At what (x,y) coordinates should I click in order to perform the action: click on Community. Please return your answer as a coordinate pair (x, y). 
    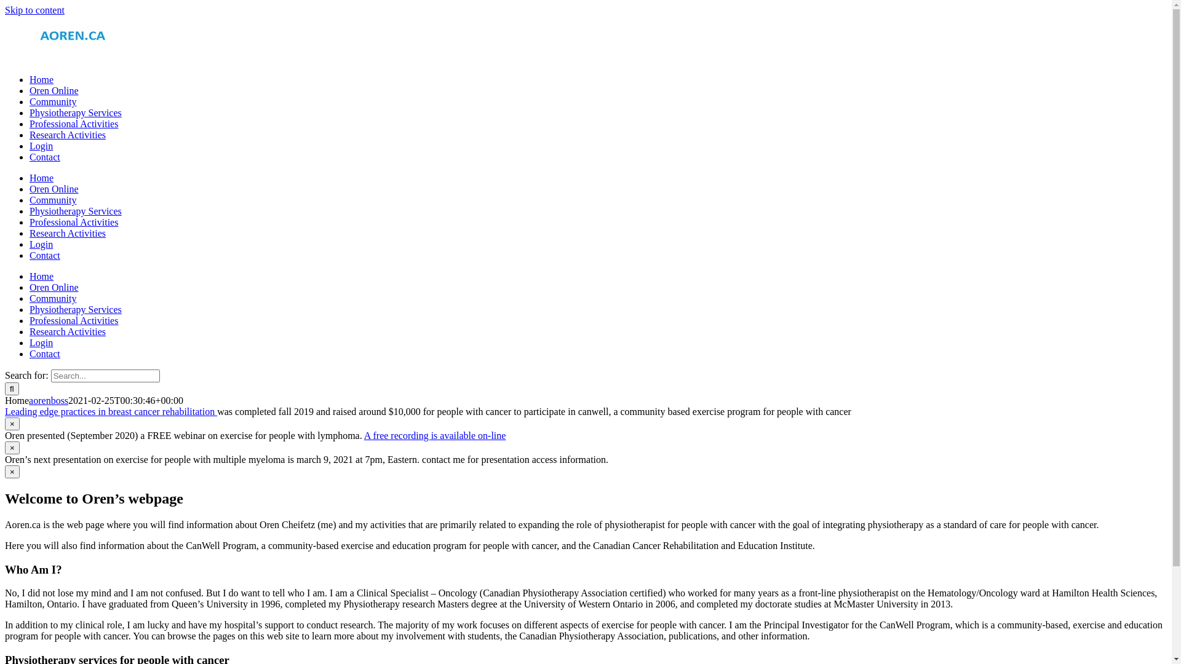
    Looking at the image, I should click on (53, 200).